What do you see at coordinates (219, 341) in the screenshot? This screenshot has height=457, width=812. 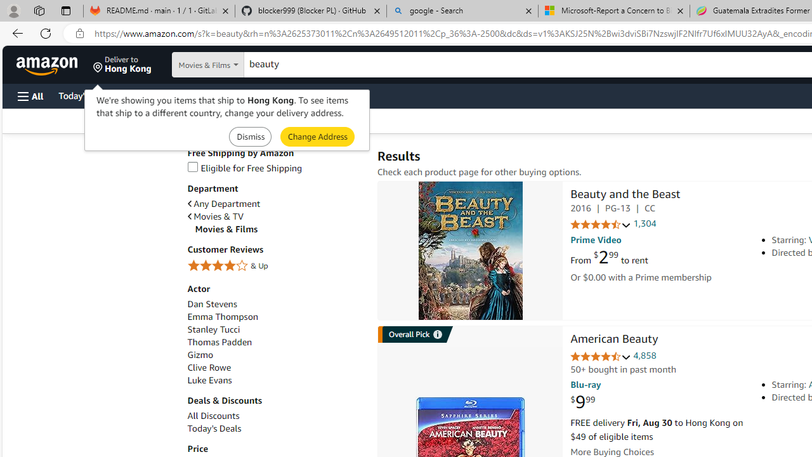 I see `Thomas Padden` at bounding box center [219, 341].